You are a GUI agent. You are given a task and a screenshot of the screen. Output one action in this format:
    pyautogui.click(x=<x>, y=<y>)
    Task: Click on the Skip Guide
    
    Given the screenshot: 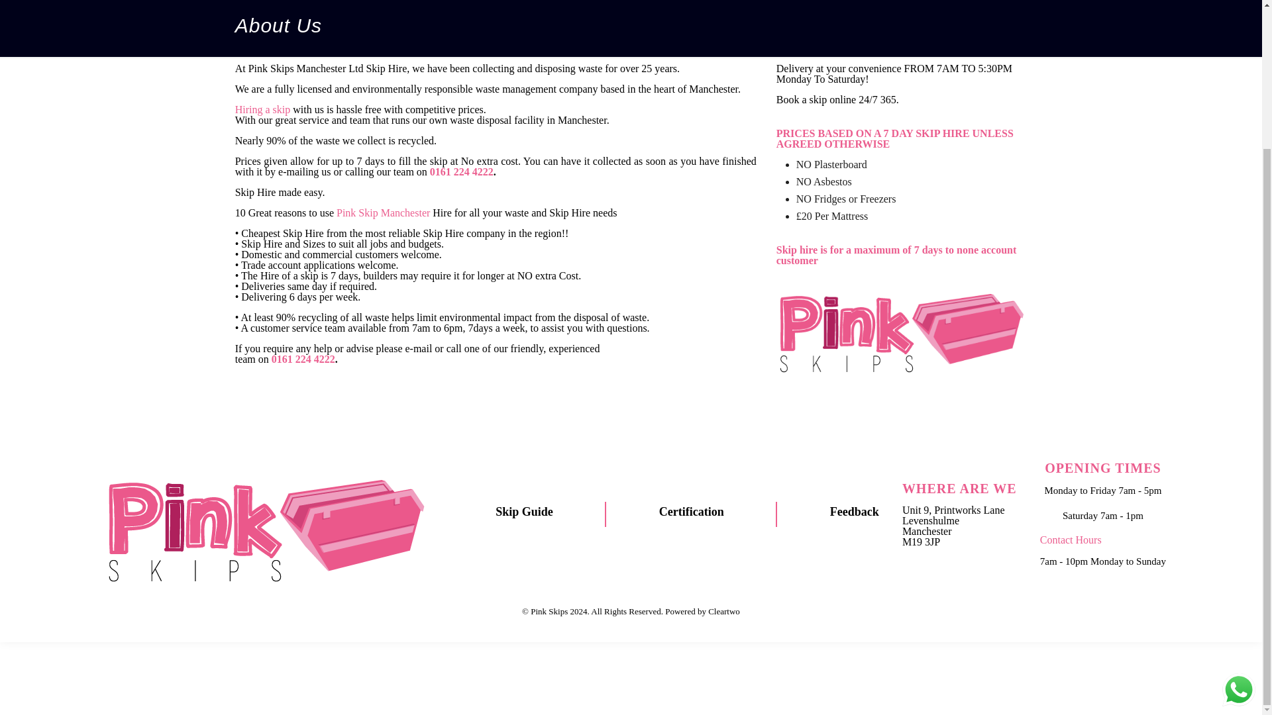 What is the action you would take?
    pyautogui.click(x=525, y=511)
    